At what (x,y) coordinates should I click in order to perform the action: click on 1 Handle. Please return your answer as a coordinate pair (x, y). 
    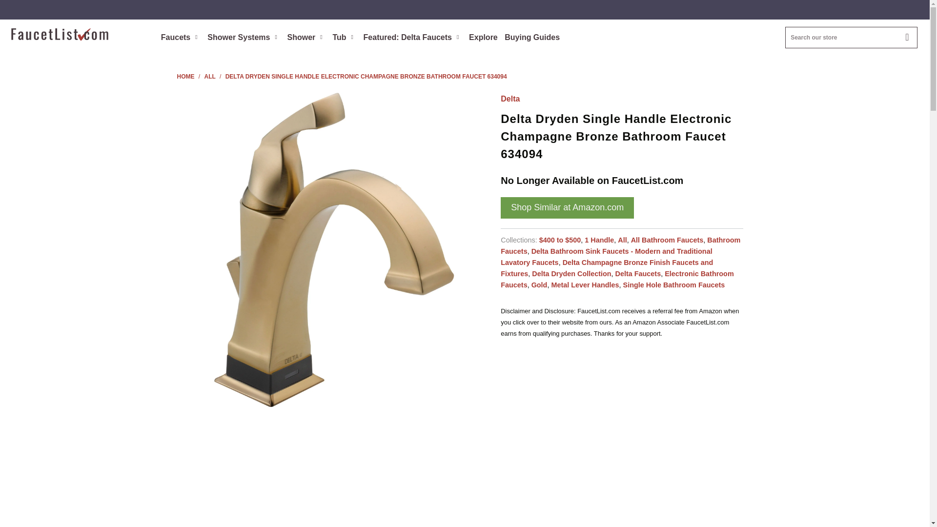
    Looking at the image, I should click on (599, 240).